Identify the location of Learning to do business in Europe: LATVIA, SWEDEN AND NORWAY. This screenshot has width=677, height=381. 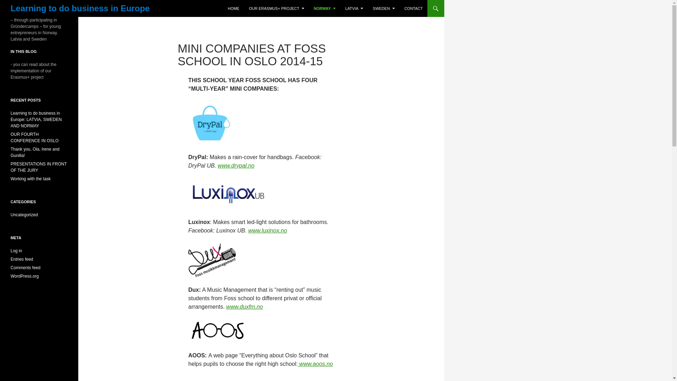
(36, 119).